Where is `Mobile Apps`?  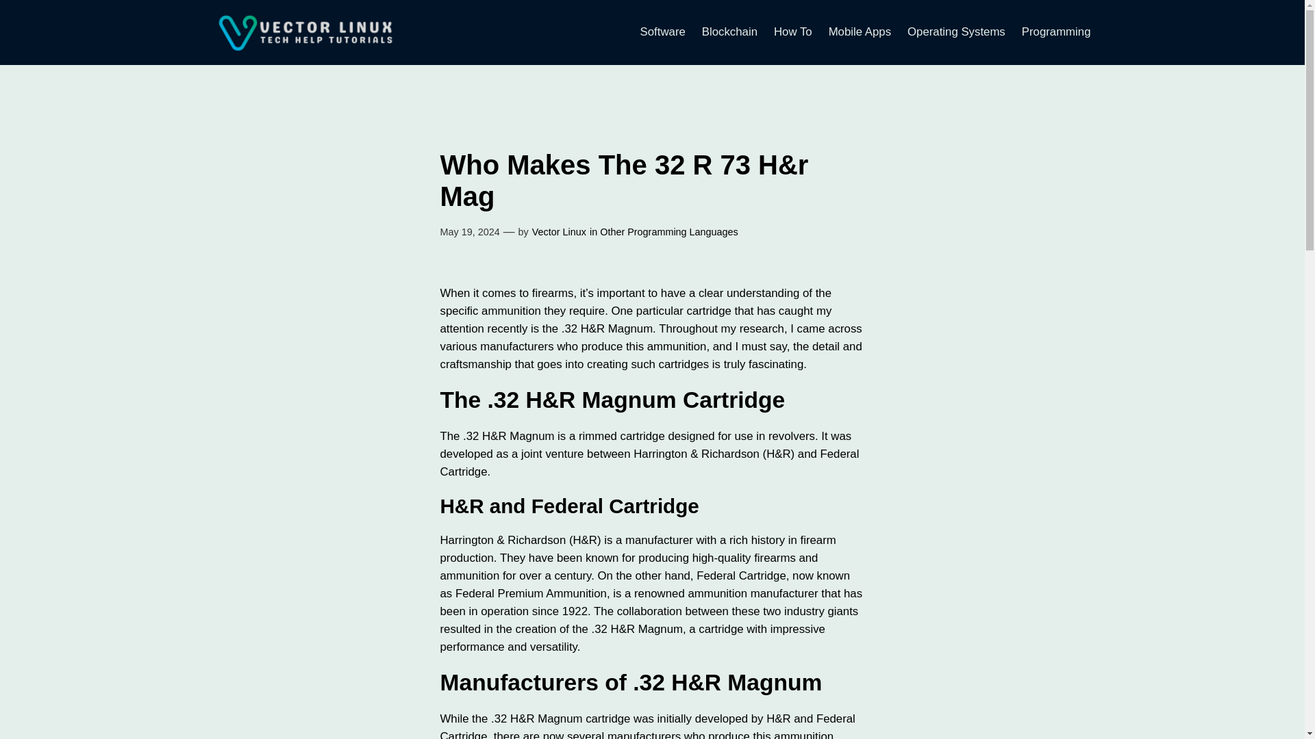 Mobile Apps is located at coordinates (860, 31).